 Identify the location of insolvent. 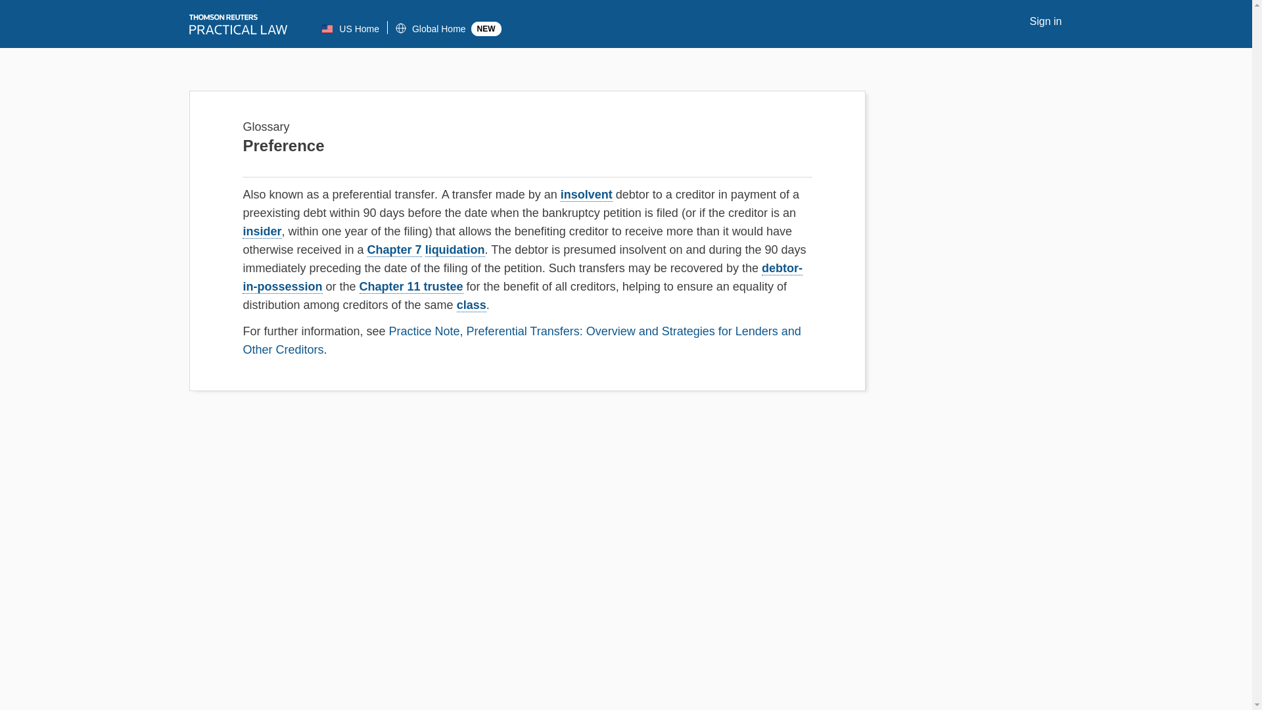
(586, 195).